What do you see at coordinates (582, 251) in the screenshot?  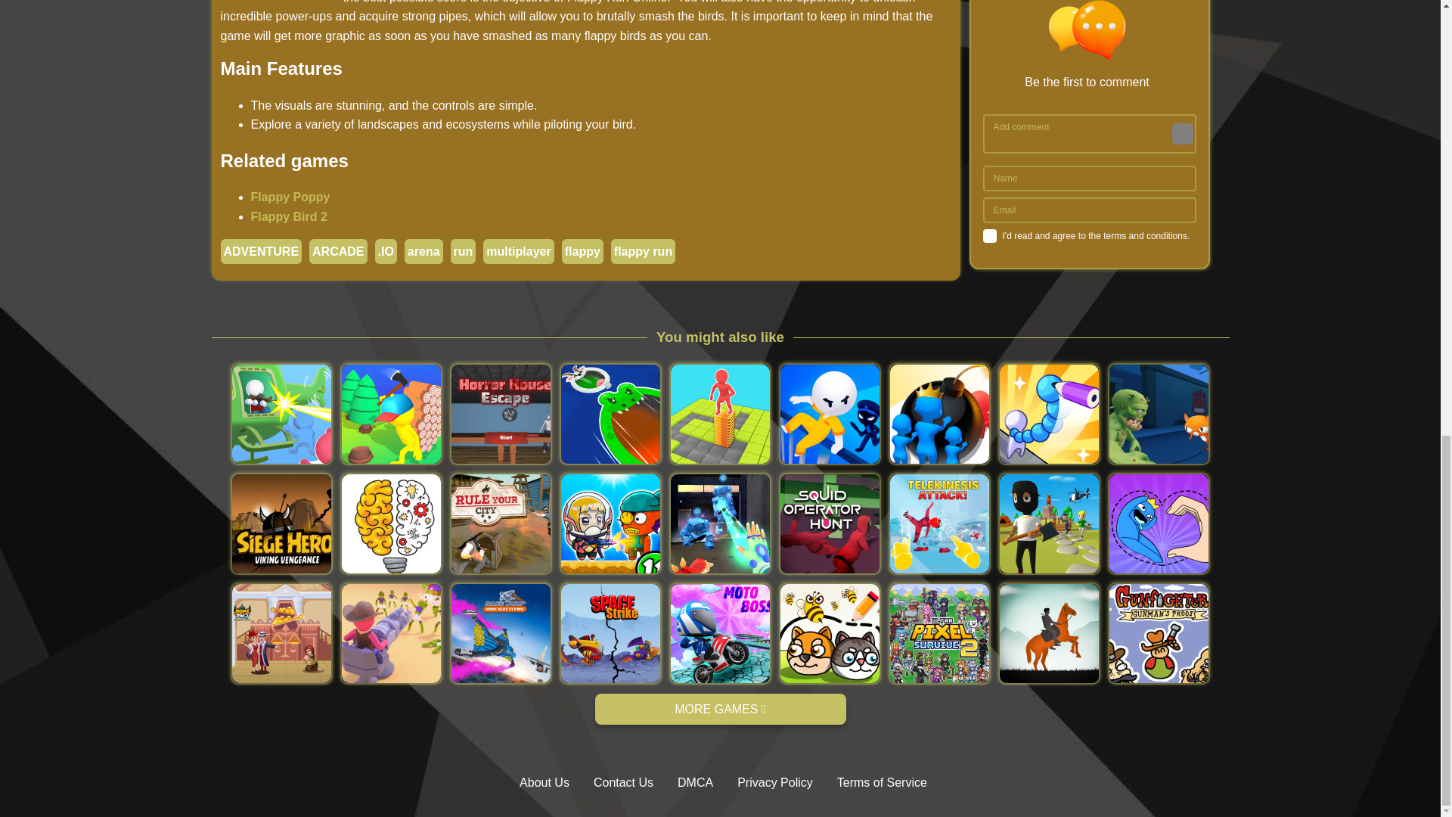 I see `flappy` at bounding box center [582, 251].